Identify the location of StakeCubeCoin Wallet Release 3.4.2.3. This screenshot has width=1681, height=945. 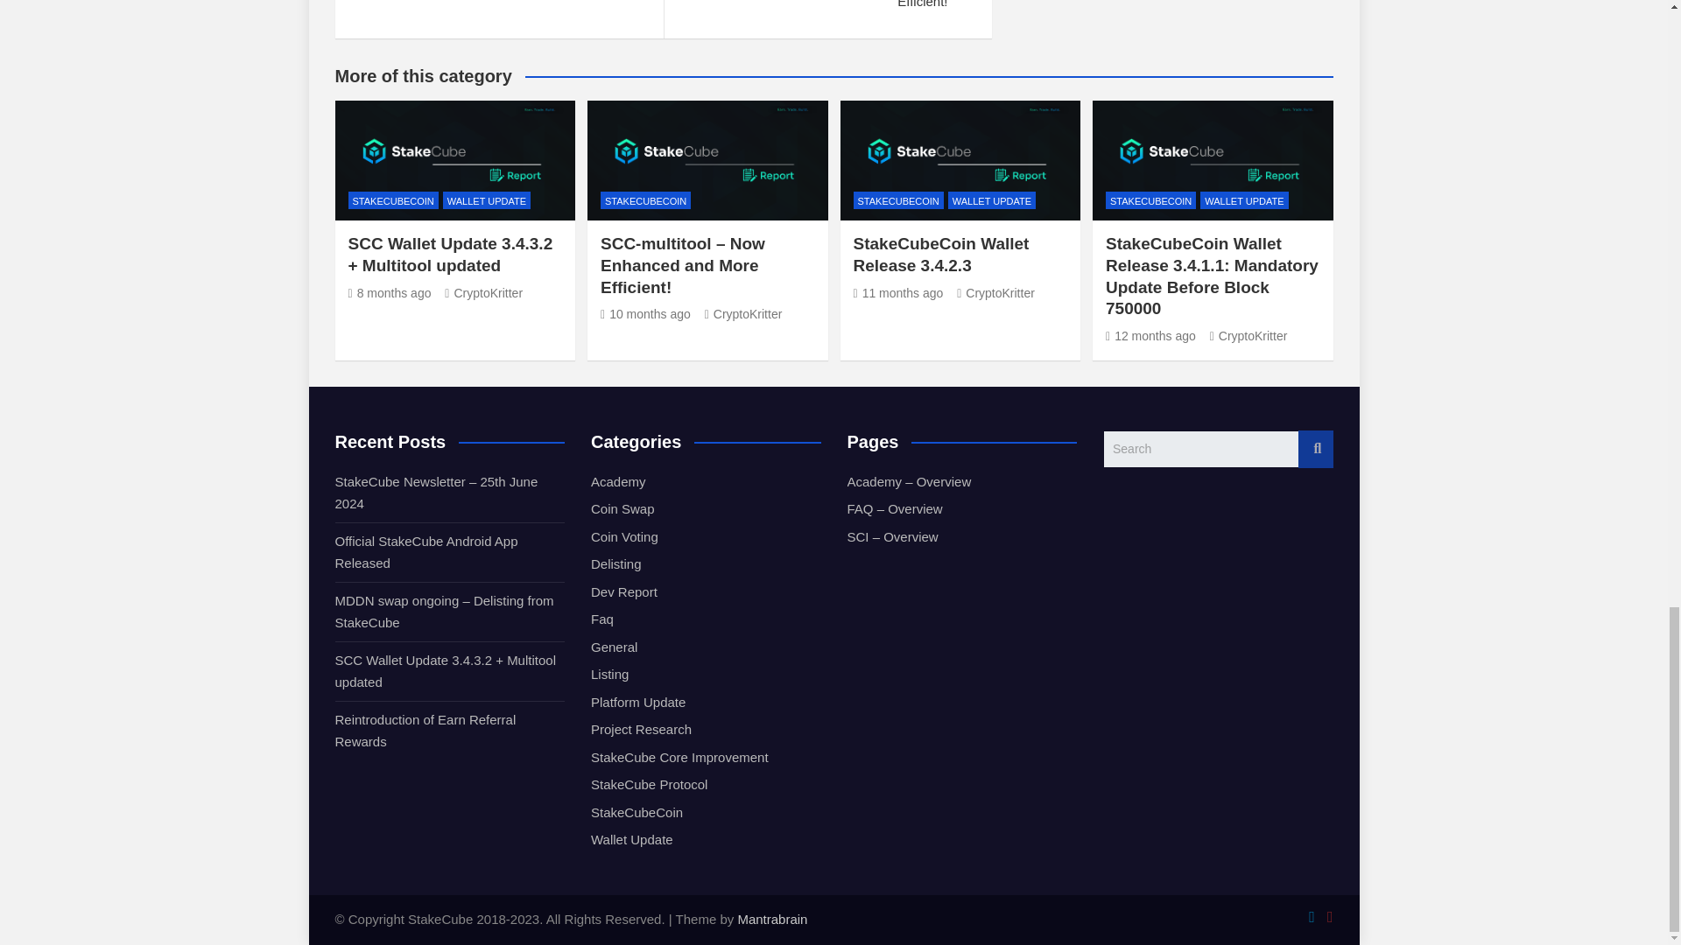
(897, 293).